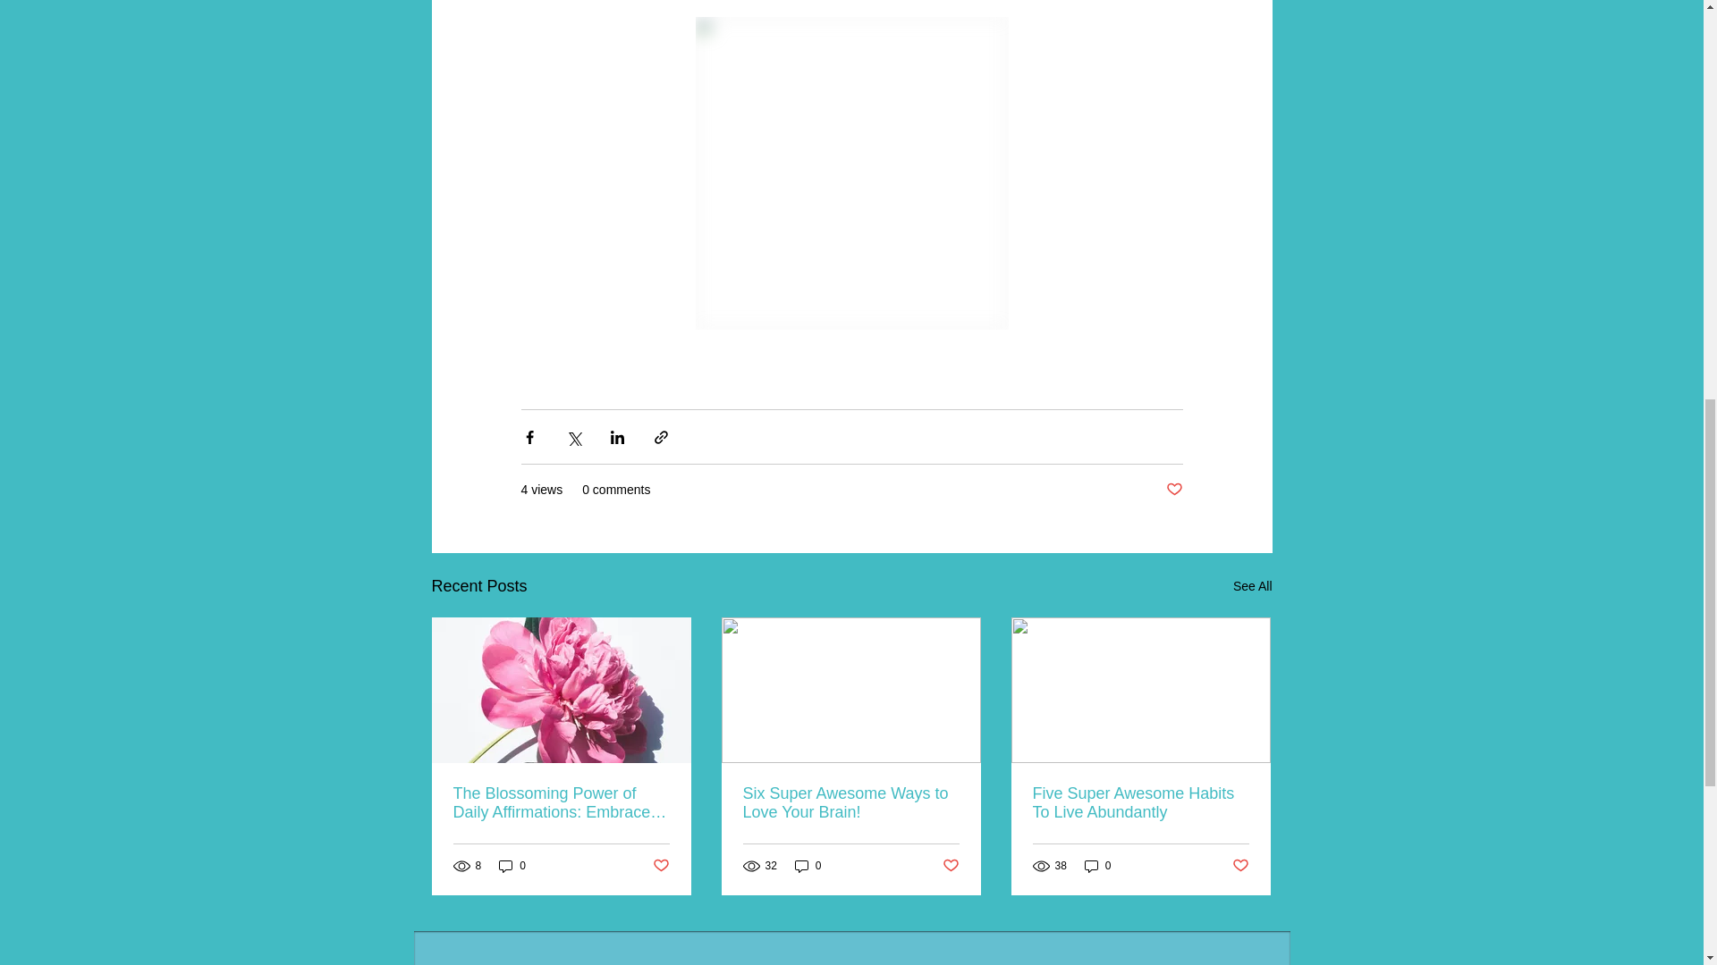 This screenshot has width=1717, height=965. I want to click on Post not marked as liked, so click(1173, 490).